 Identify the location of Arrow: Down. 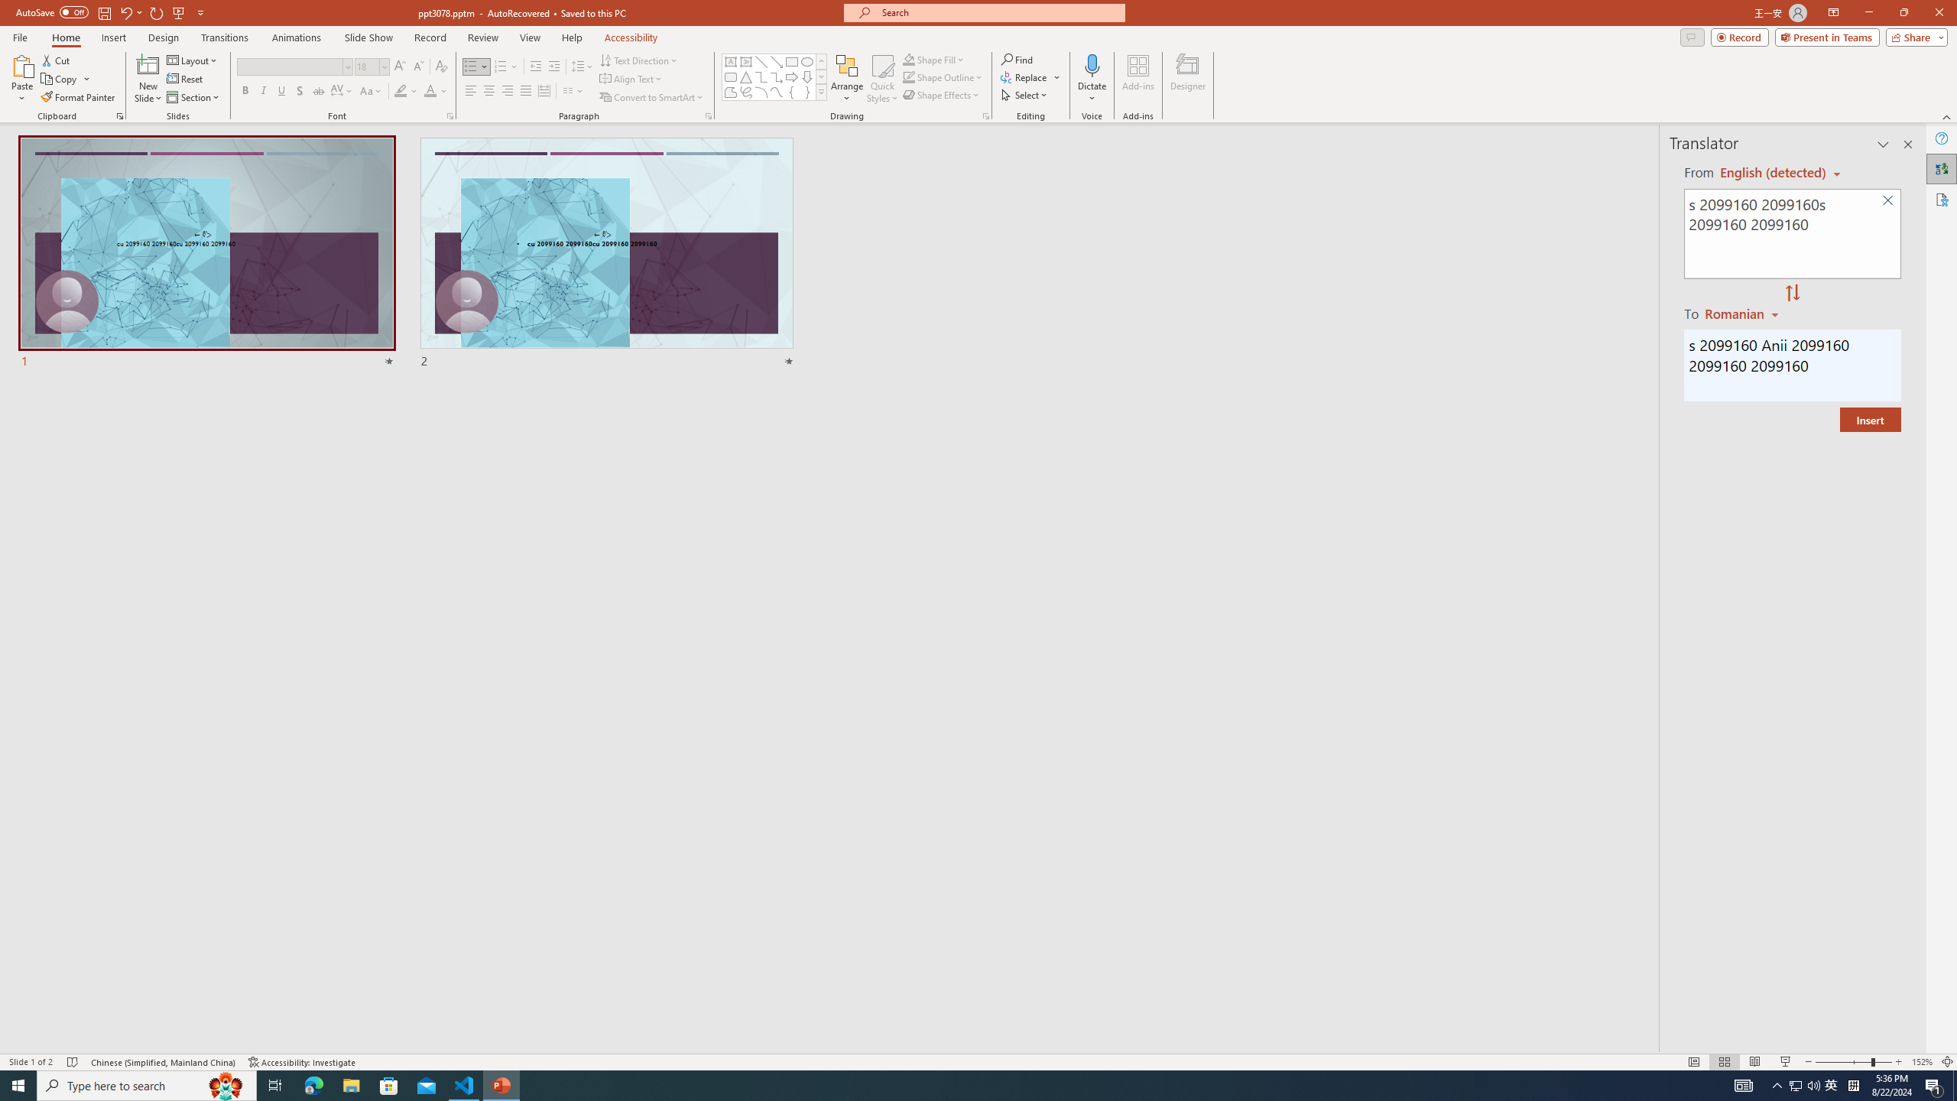
(807, 76).